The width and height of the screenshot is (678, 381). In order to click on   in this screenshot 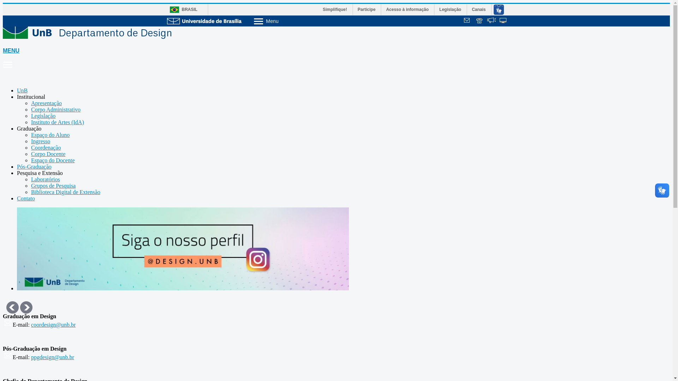, I will do `click(480, 21)`.